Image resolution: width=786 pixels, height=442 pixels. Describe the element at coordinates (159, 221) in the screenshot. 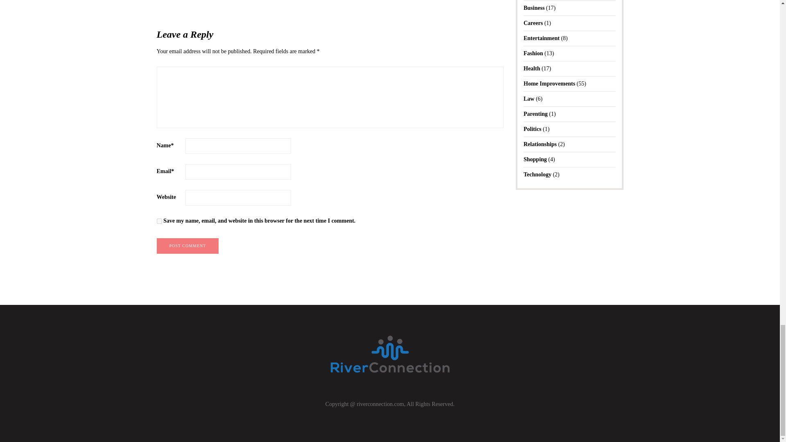

I see `yes` at that location.